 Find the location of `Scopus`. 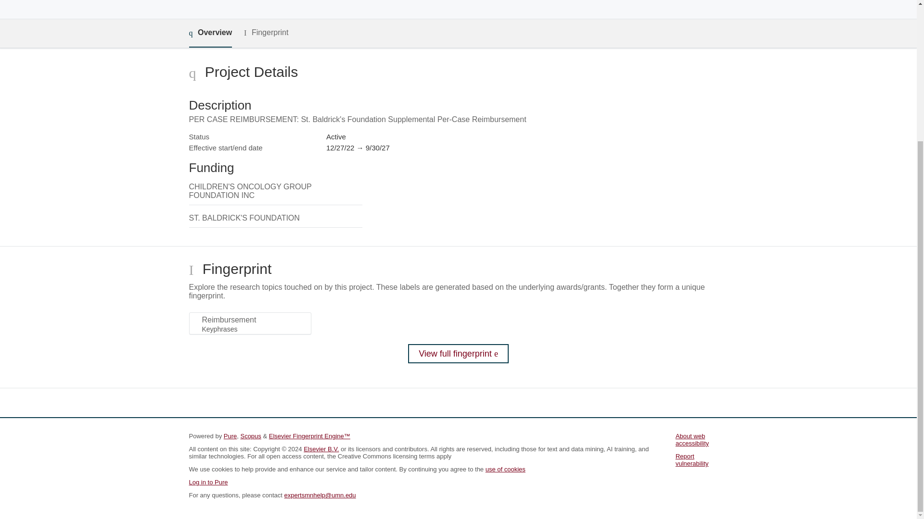

Scopus is located at coordinates (250, 435).